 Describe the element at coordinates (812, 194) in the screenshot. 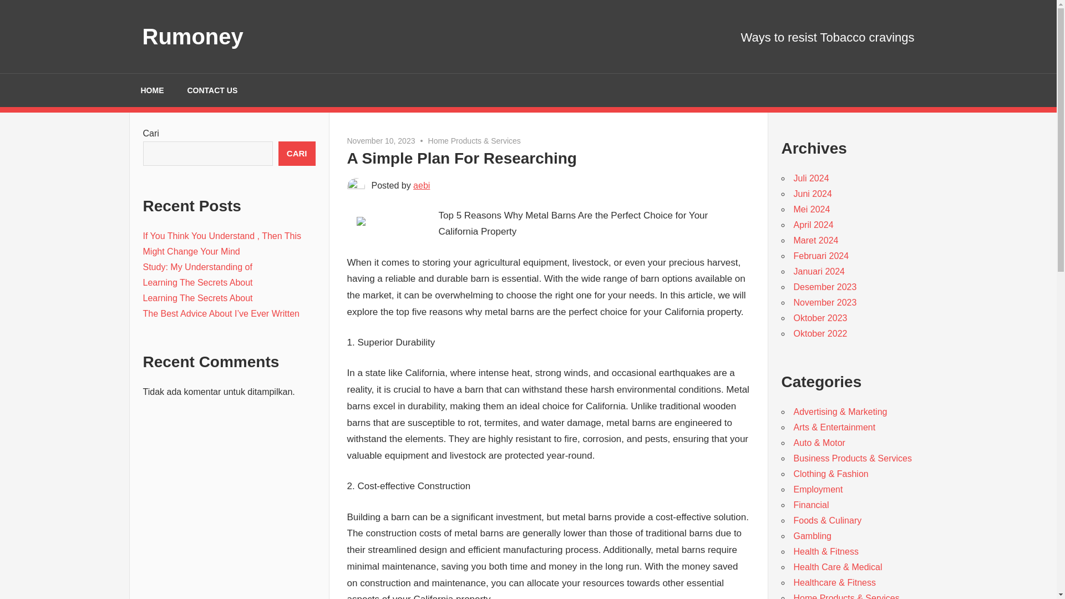

I see `Juni 2024` at that location.